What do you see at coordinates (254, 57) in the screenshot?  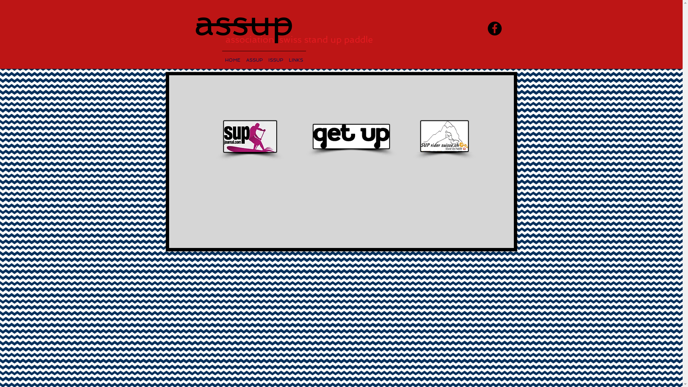 I see `ASSUP` at bounding box center [254, 57].